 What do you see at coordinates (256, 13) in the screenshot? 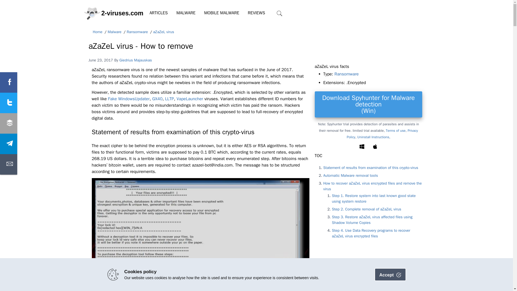
I see `REVIEWS` at bounding box center [256, 13].